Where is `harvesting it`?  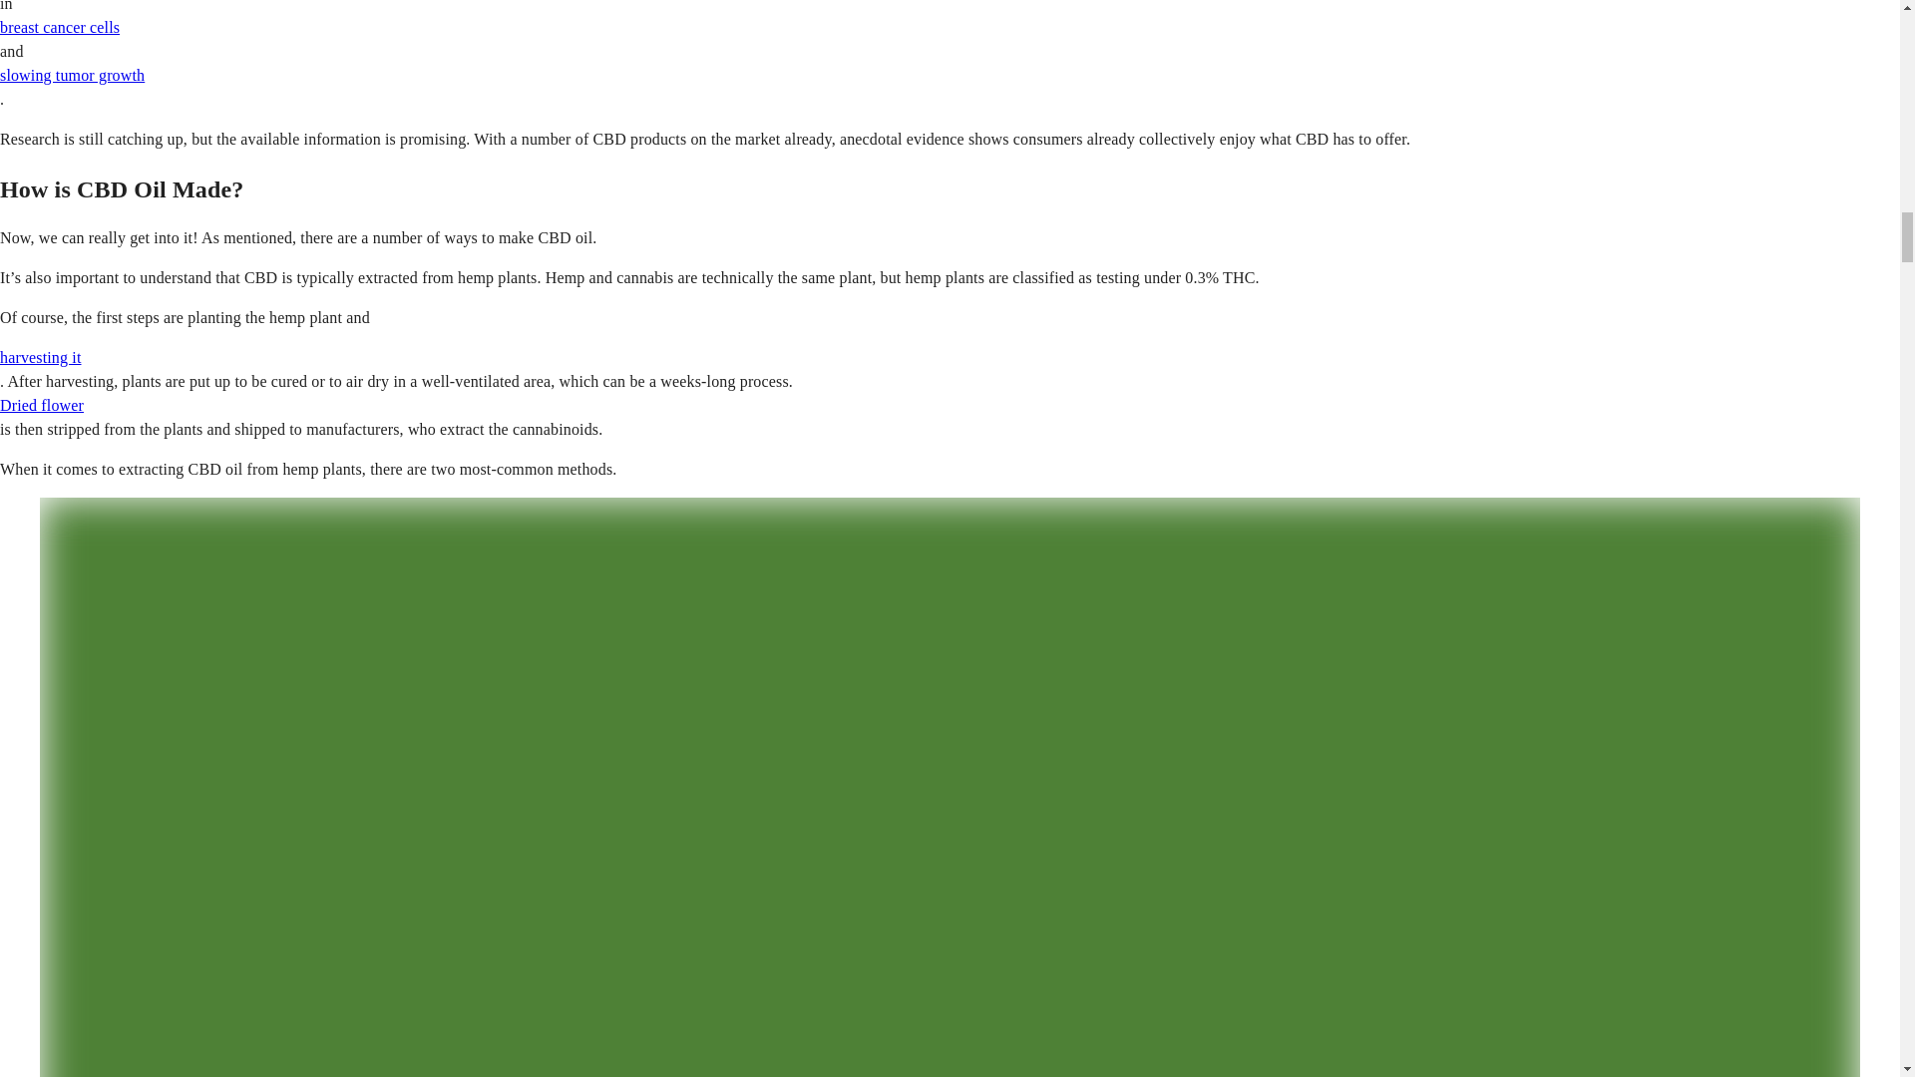
harvesting it is located at coordinates (41, 357).